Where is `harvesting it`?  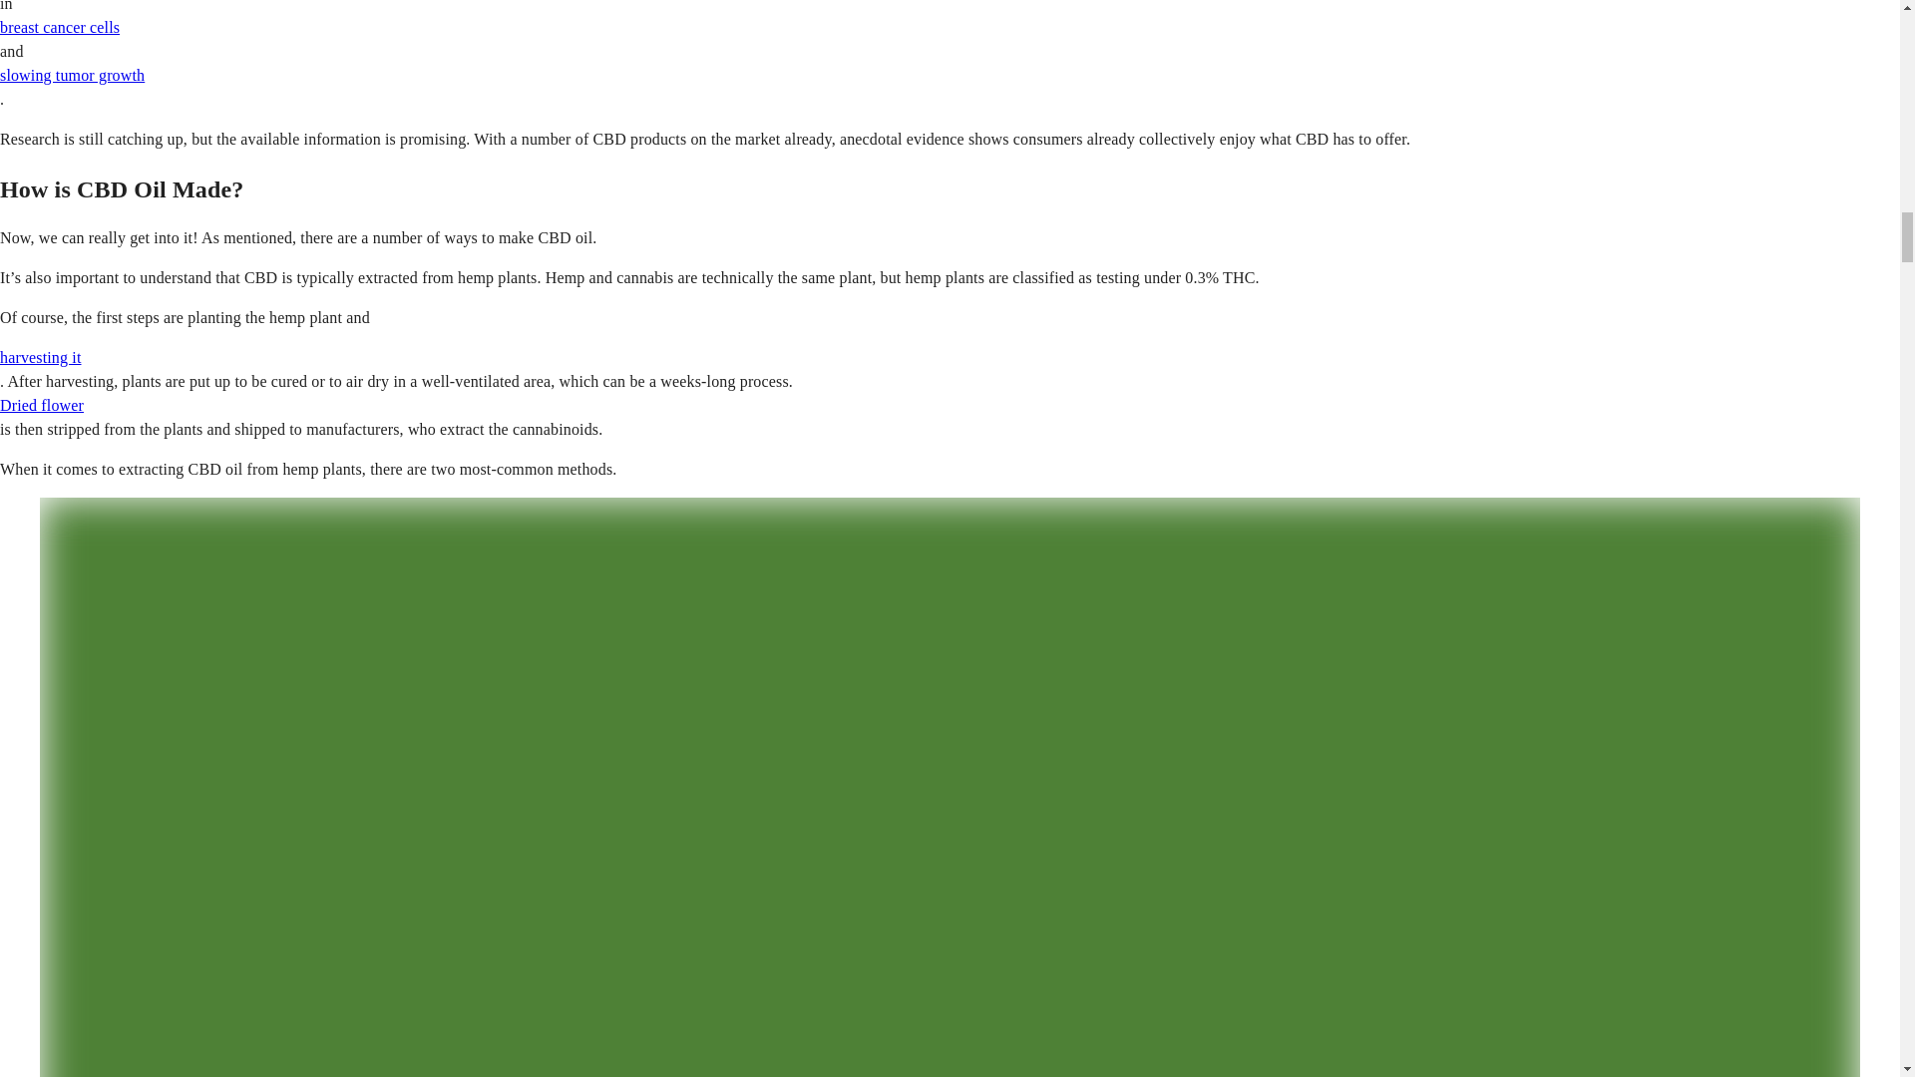
harvesting it is located at coordinates (41, 357).